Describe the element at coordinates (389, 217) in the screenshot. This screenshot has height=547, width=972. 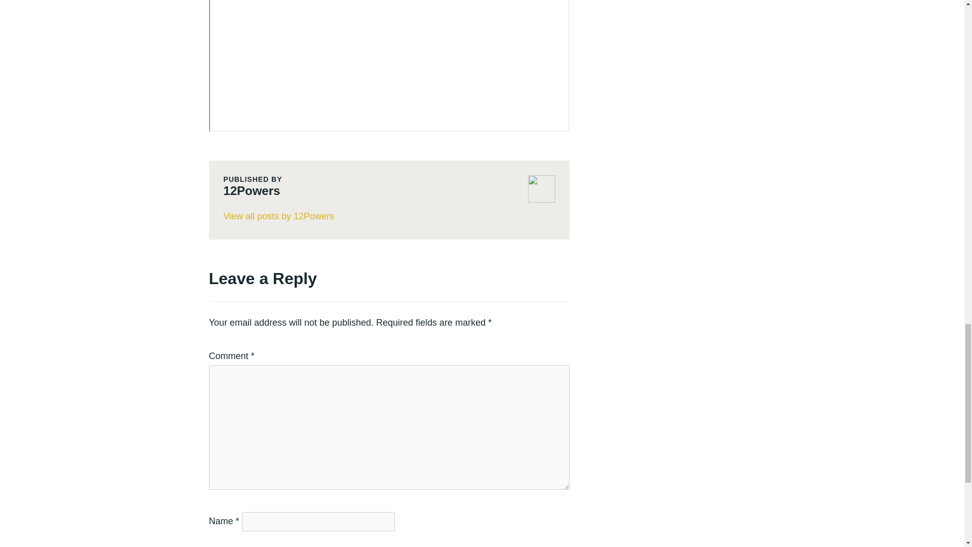
I see `View all posts by 12Powers` at that location.